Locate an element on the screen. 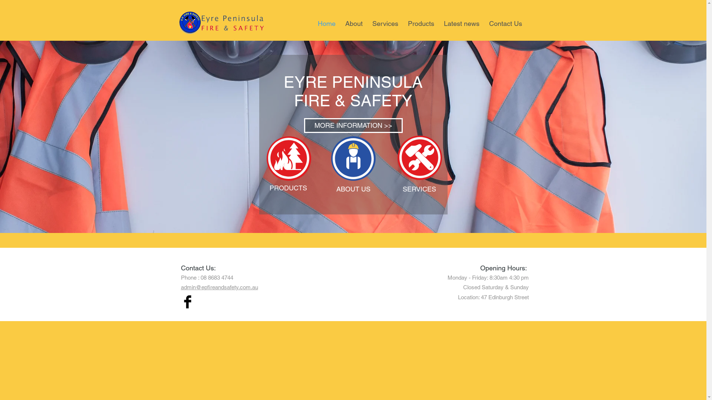 The width and height of the screenshot is (712, 400). PRODUCTS is located at coordinates (289, 188).